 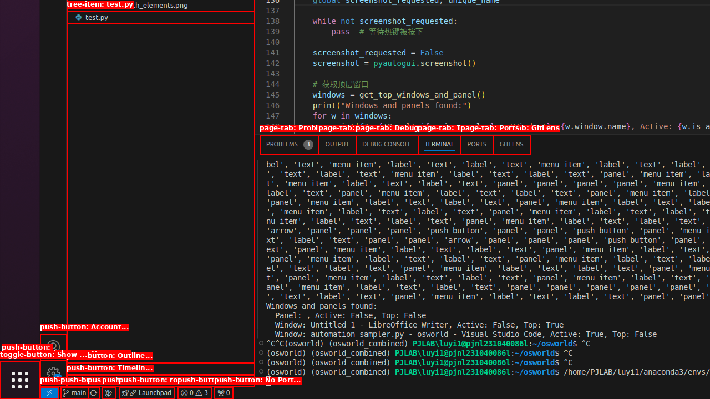 What do you see at coordinates (74, 393) in the screenshot?
I see `OSWorld (Git) - main, Checkout Branch/Tag...` at bounding box center [74, 393].